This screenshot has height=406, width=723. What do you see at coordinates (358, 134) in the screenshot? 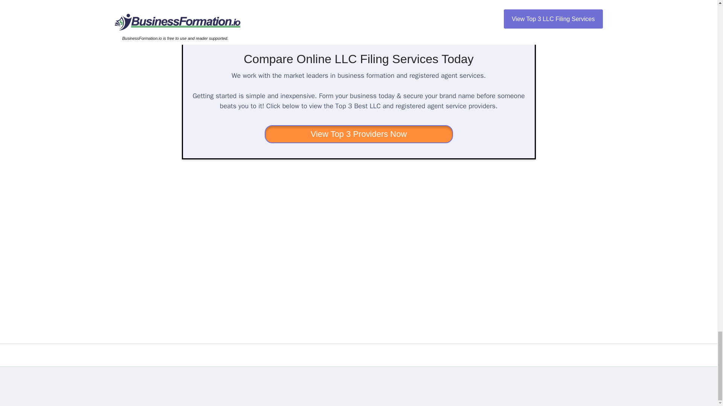
I see `View Top 3 Providers Now` at bounding box center [358, 134].